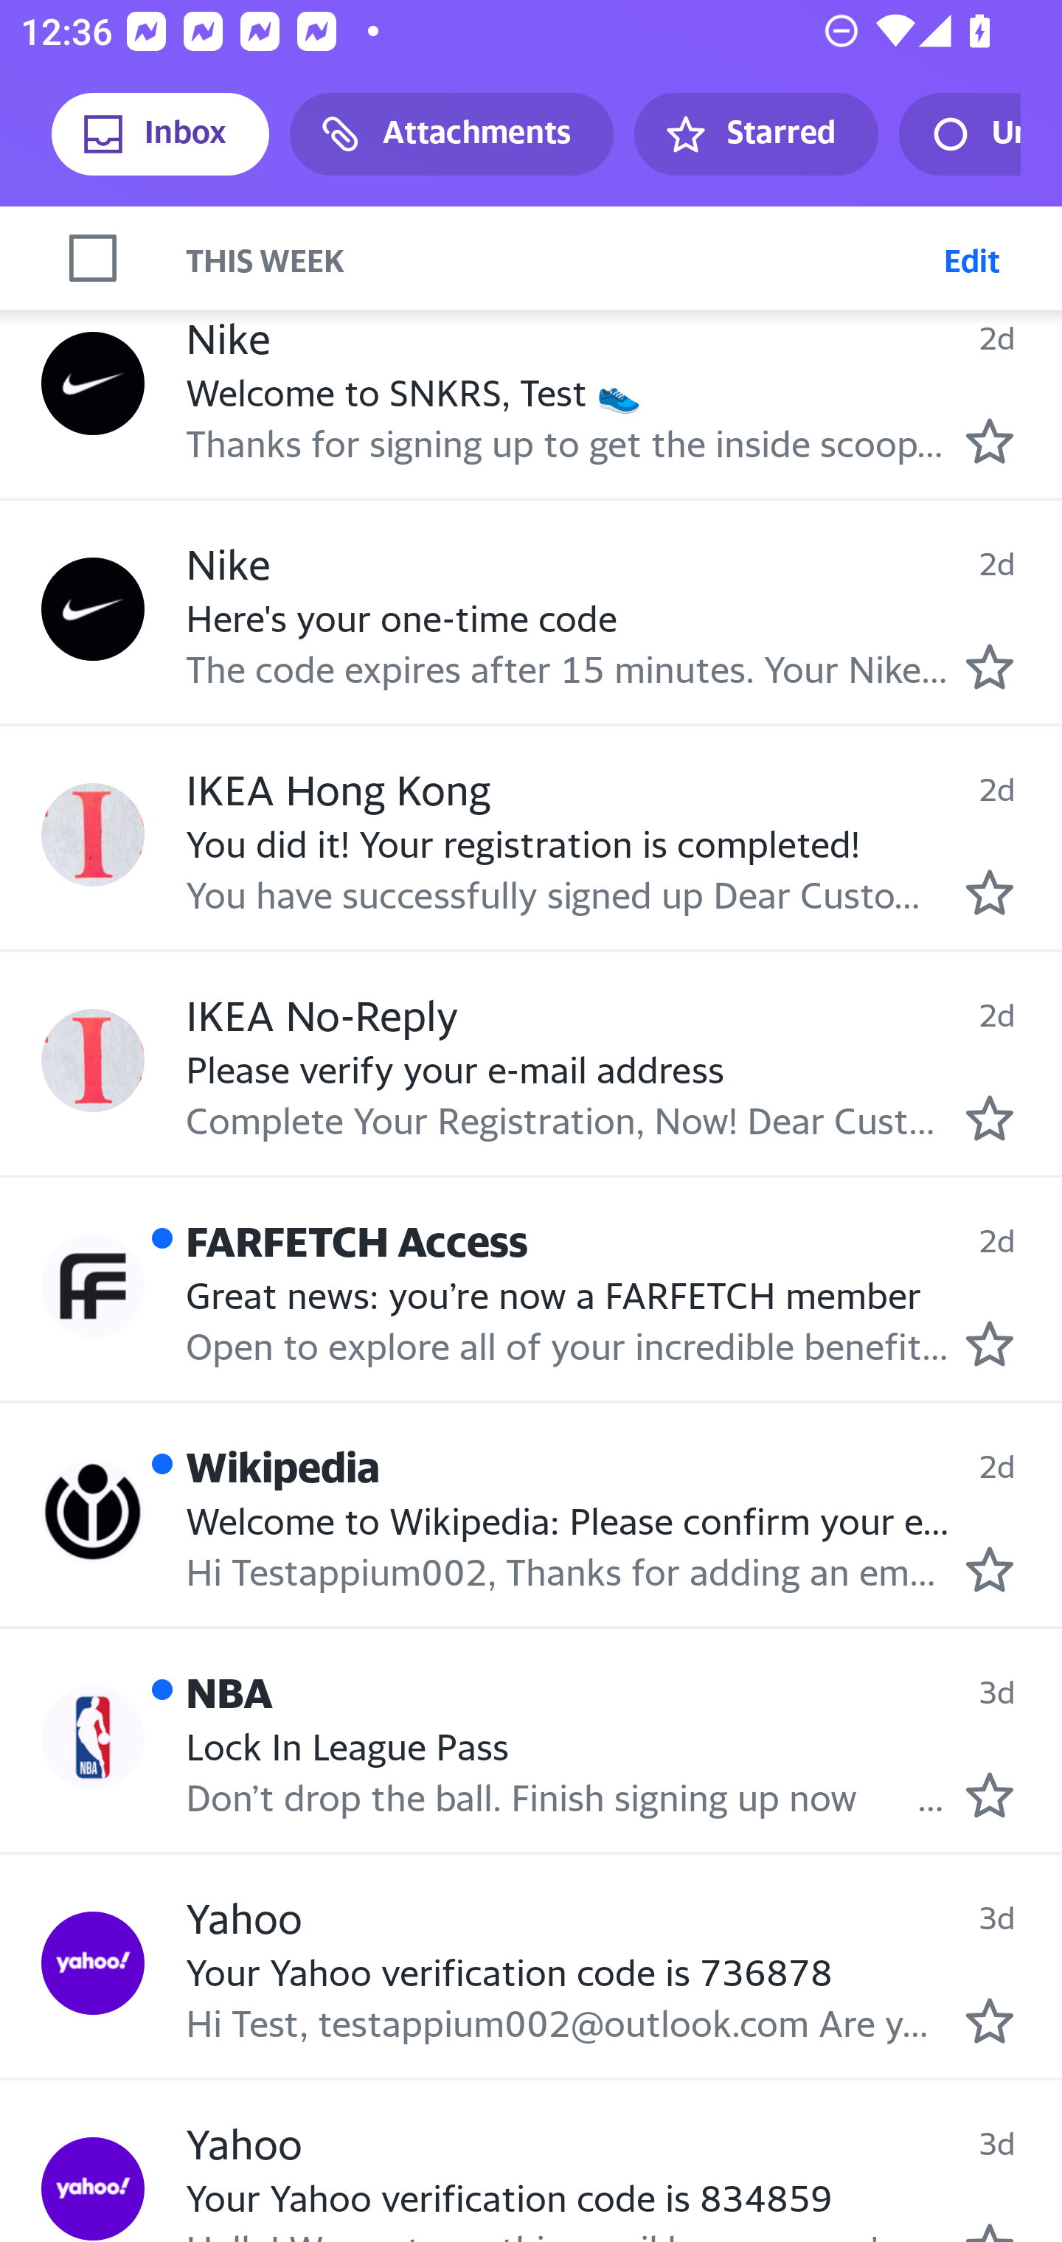 Image resolution: width=1062 pixels, height=2242 pixels. What do you see at coordinates (93, 833) in the screenshot?
I see `Profile
IKEA Hong Kong` at bounding box center [93, 833].